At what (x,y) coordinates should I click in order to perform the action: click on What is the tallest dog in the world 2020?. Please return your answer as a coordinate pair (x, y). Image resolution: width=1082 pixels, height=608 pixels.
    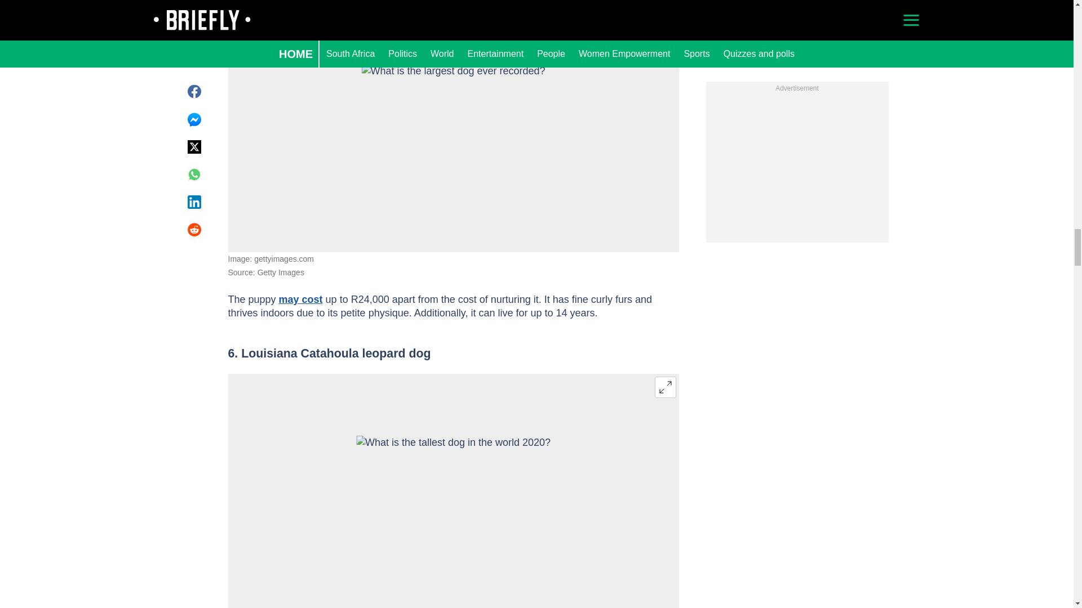
    Looking at the image, I should click on (453, 500).